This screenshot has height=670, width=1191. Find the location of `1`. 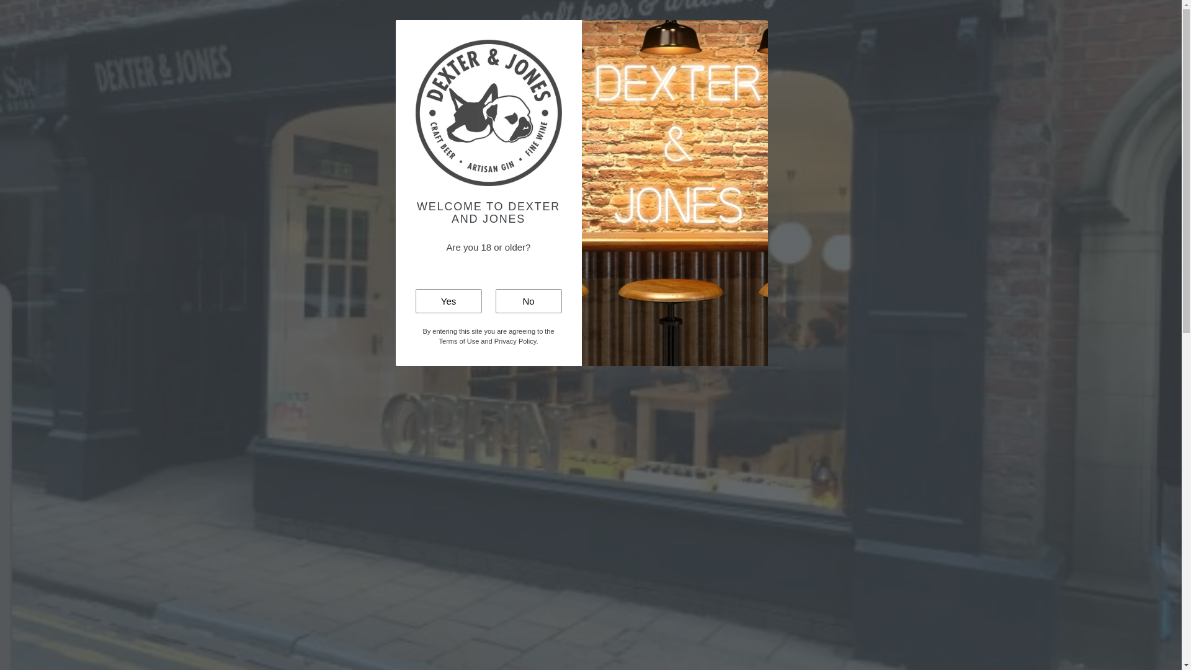

1 is located at coordinates (628, 266).